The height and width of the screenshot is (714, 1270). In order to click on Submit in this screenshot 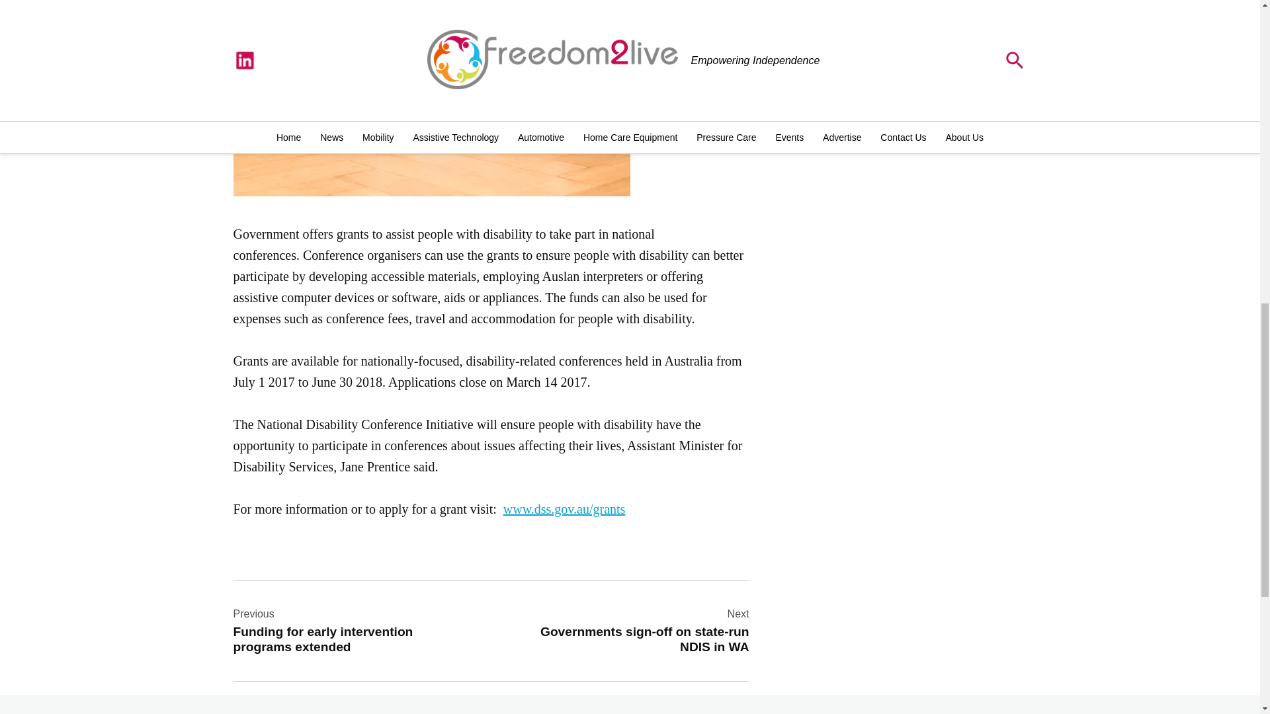, I will do `click(908, 22)`.